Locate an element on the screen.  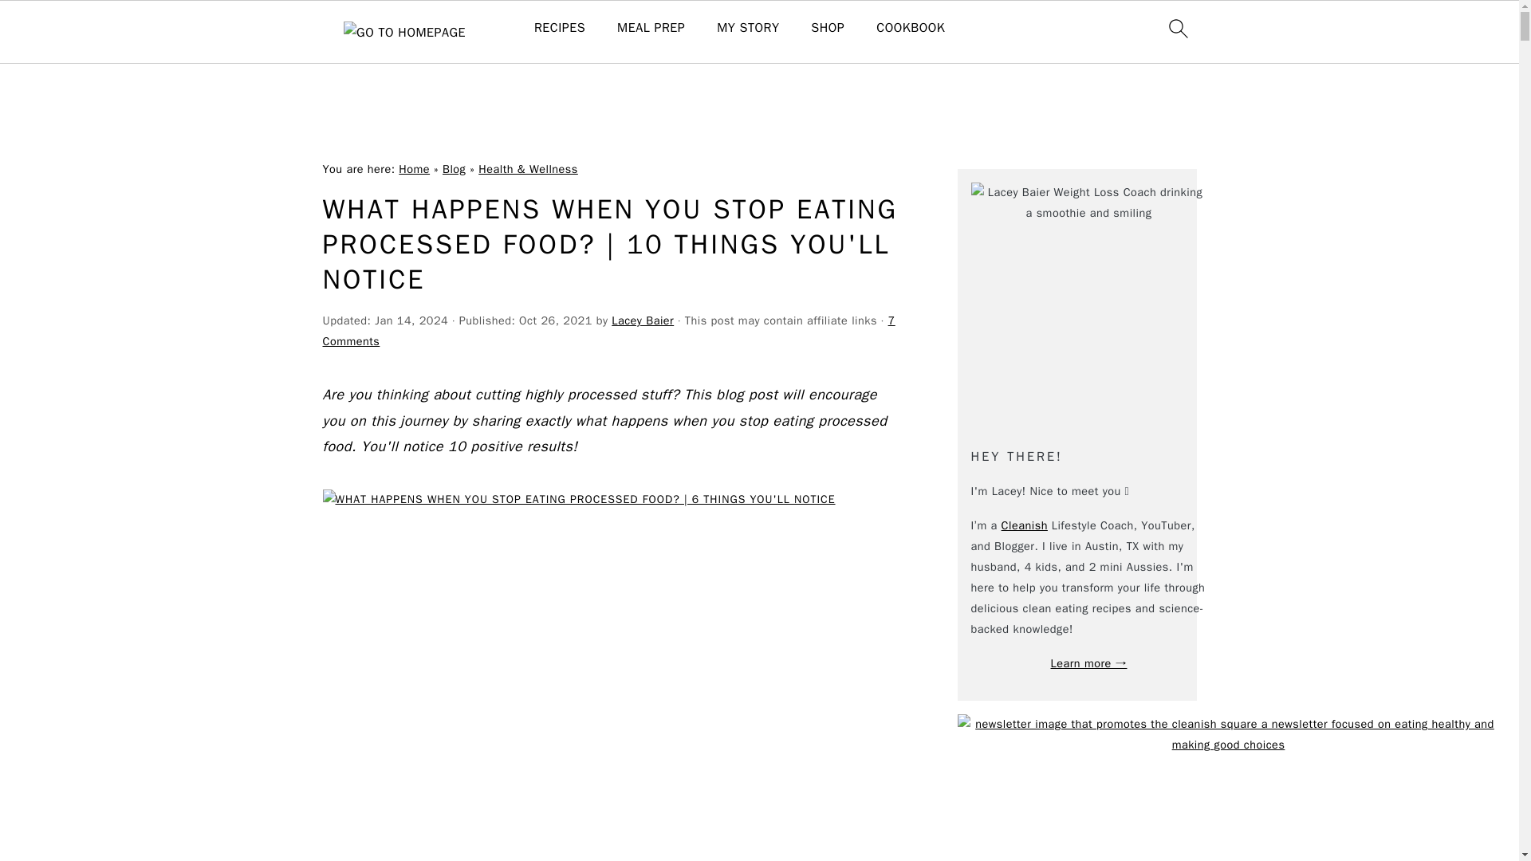
RECIPES is located at coordinates (560, 29).